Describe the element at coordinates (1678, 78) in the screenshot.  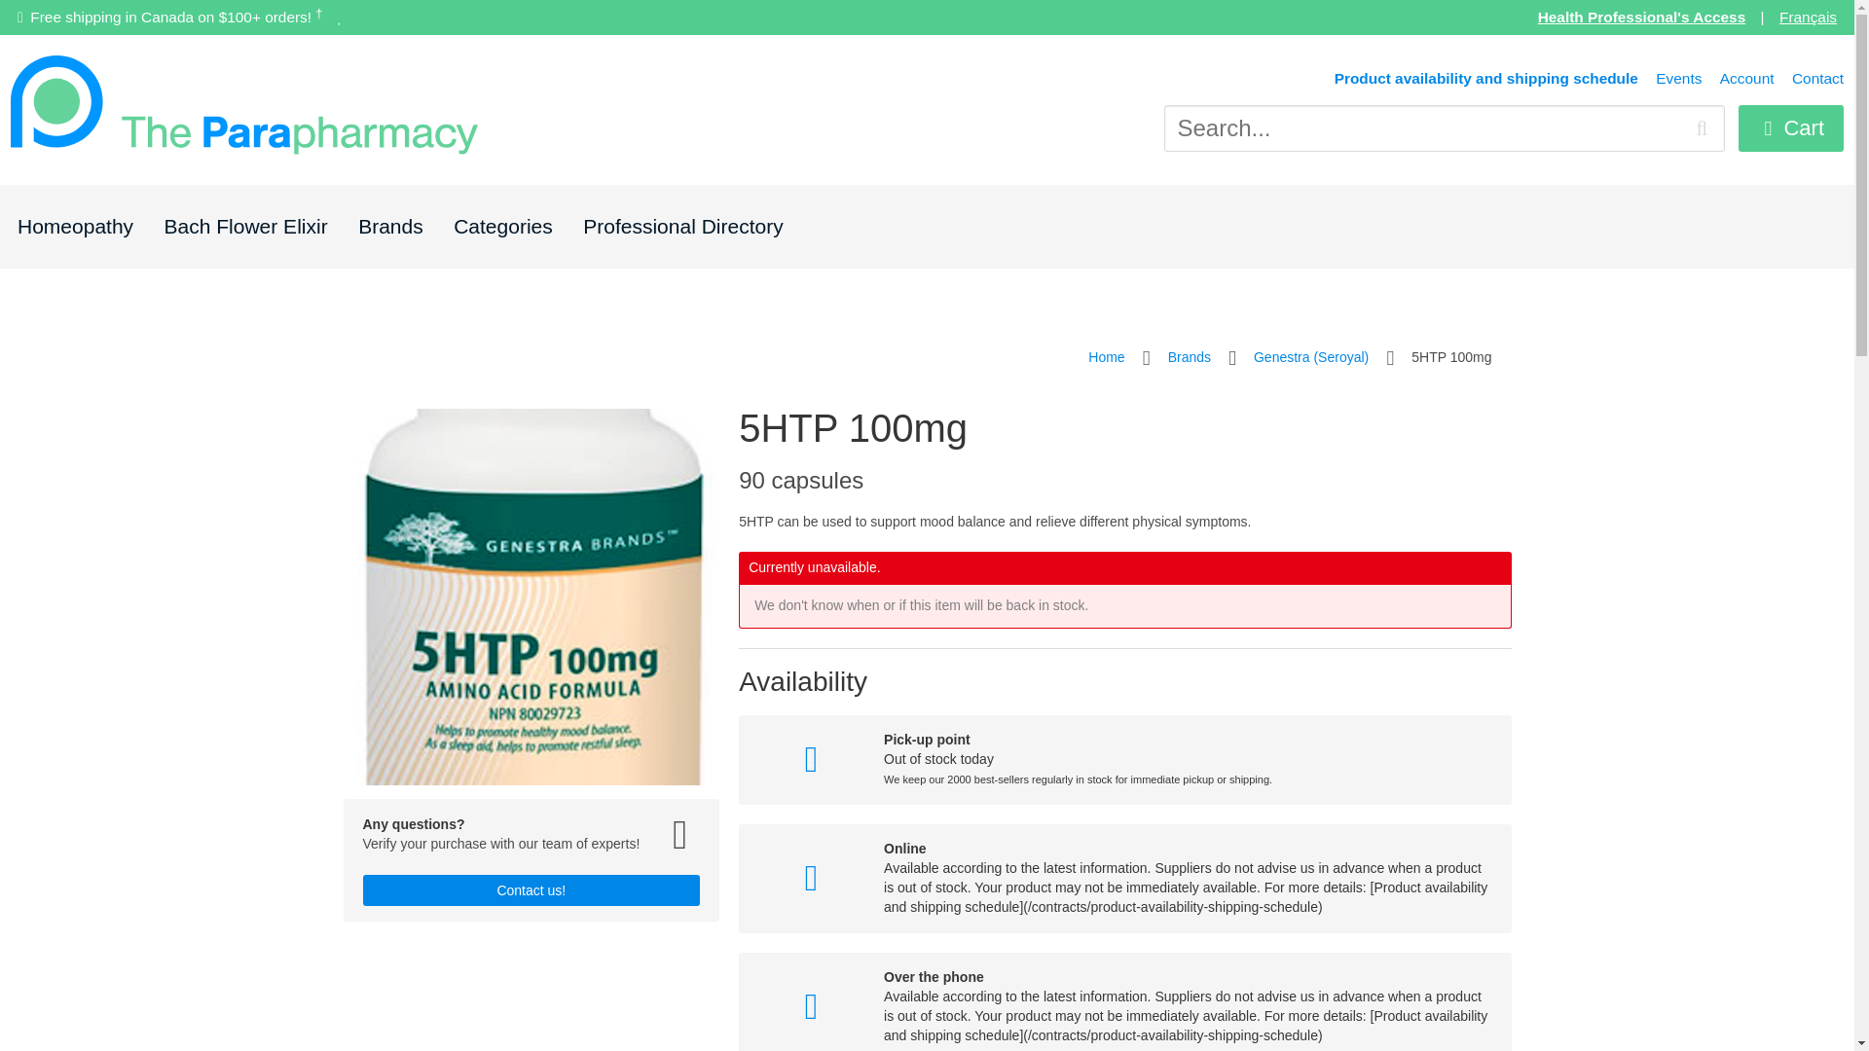
I see `Events` at that location.